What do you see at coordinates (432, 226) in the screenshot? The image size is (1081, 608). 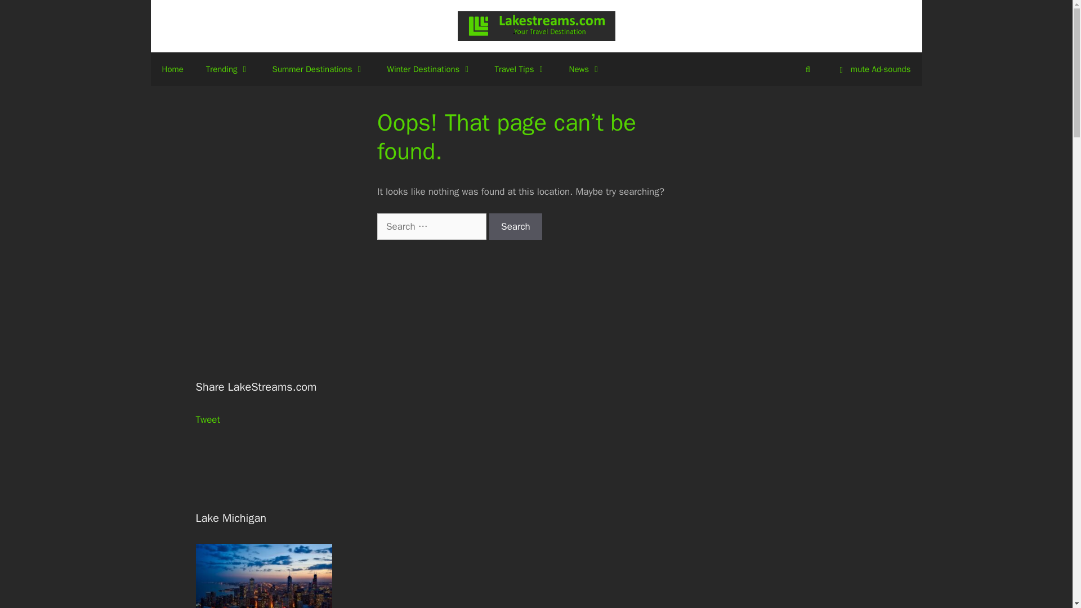 I see `Search for:` at bounding box center [432, 226].